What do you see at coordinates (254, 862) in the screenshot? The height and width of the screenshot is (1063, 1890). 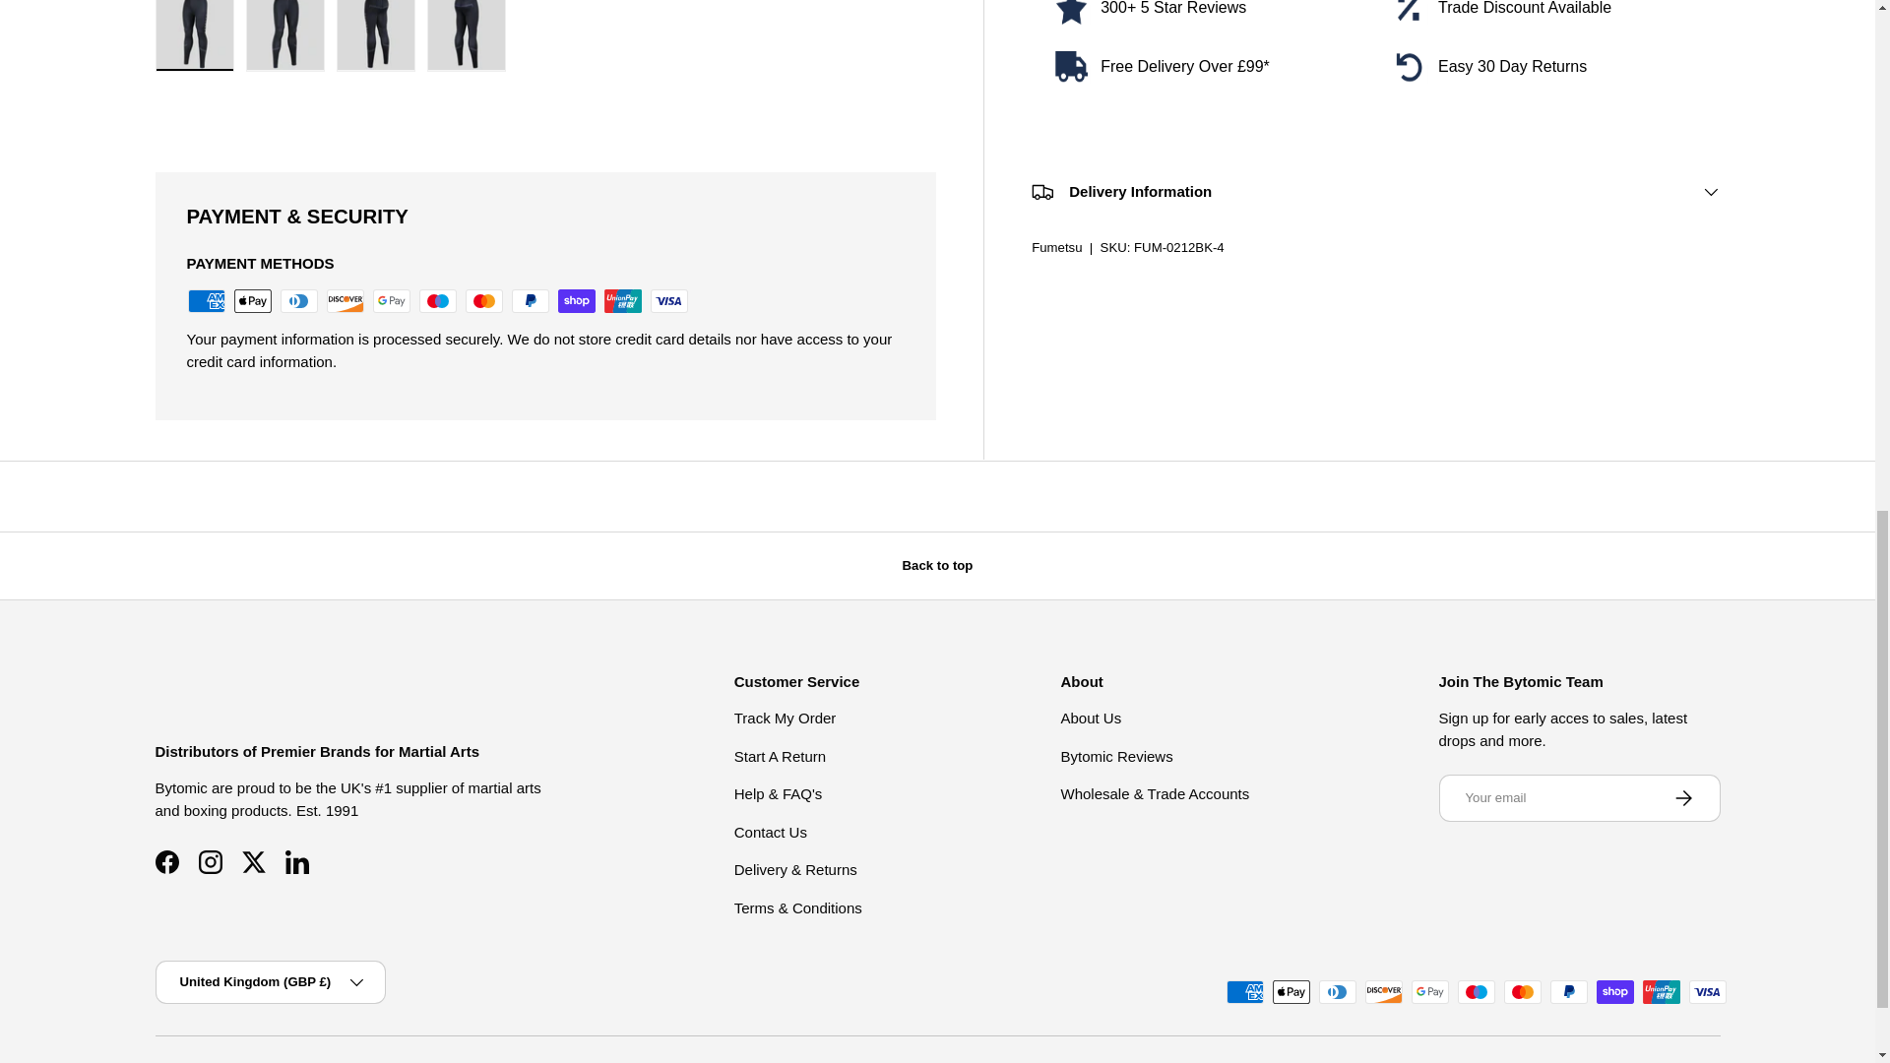 I see `Bytomic Martial Arts on Twitter` at bounding box center [254, 862].